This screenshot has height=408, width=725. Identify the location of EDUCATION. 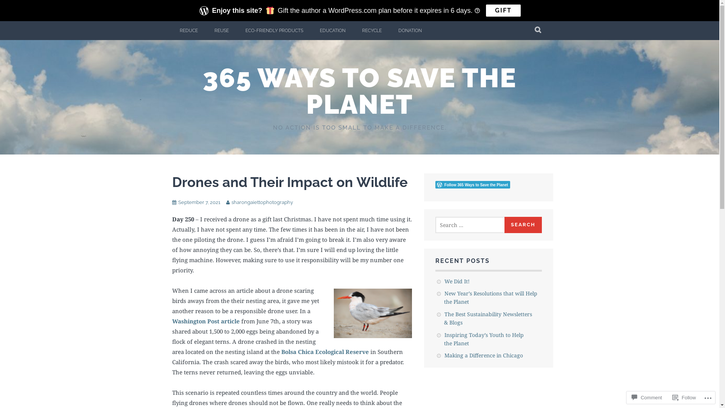
(332, 31).